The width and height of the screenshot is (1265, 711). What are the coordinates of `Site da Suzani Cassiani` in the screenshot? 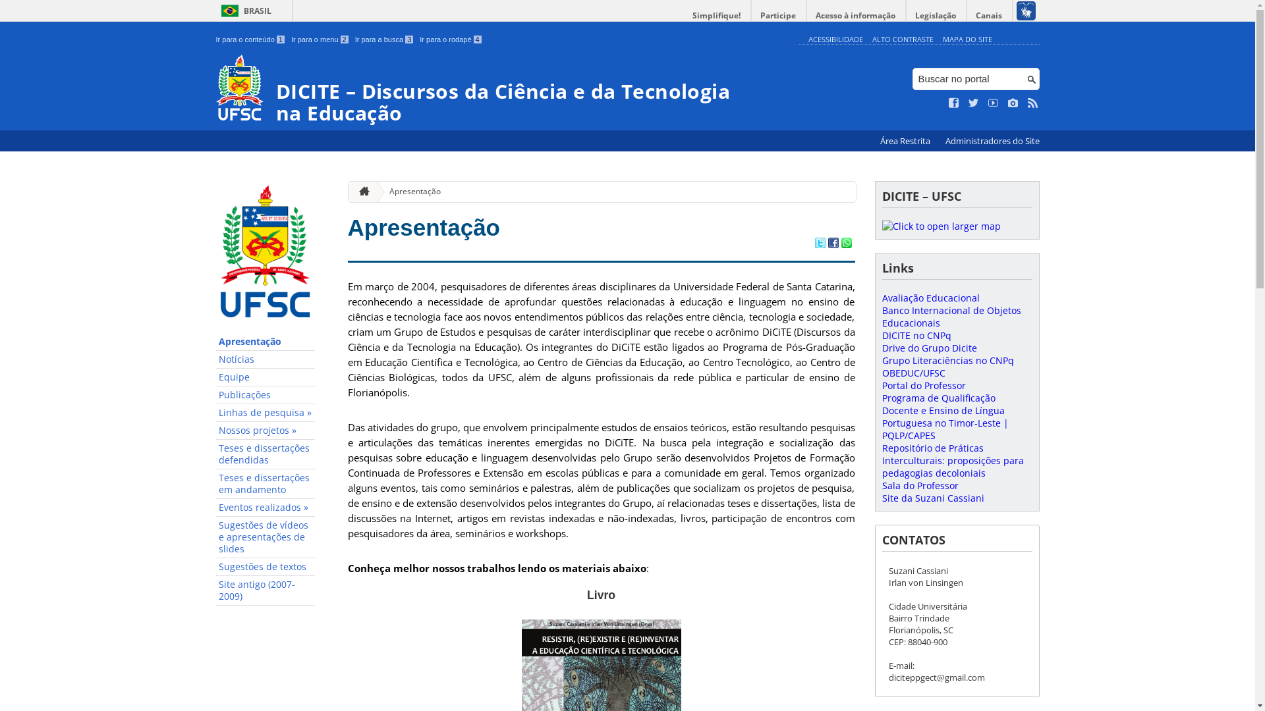 It's located at (933, 498).